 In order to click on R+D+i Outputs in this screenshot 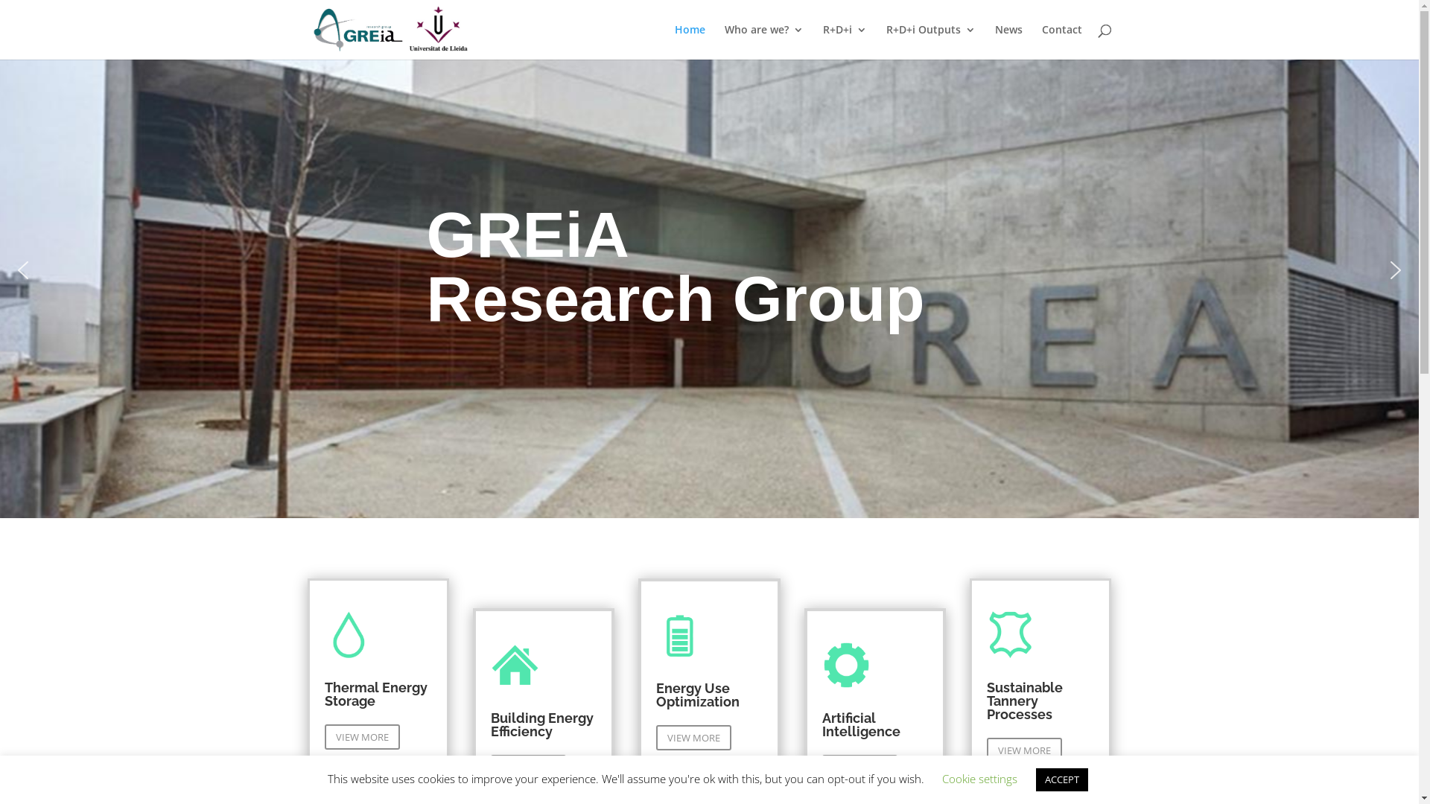, I will do `click(931, 42)`.